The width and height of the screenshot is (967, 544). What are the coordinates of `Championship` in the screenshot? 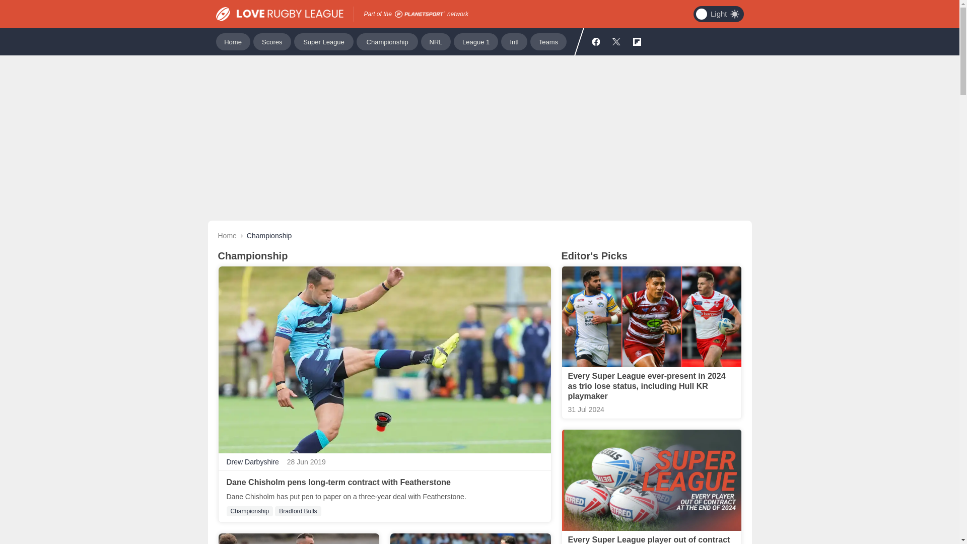 It's located at (387, 41).